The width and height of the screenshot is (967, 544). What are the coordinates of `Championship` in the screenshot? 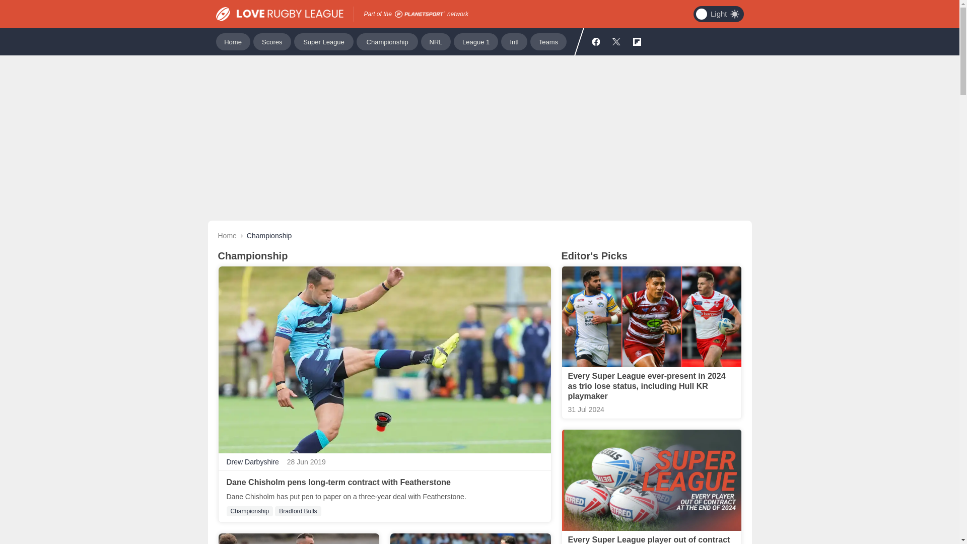 It's located at (387, 41).